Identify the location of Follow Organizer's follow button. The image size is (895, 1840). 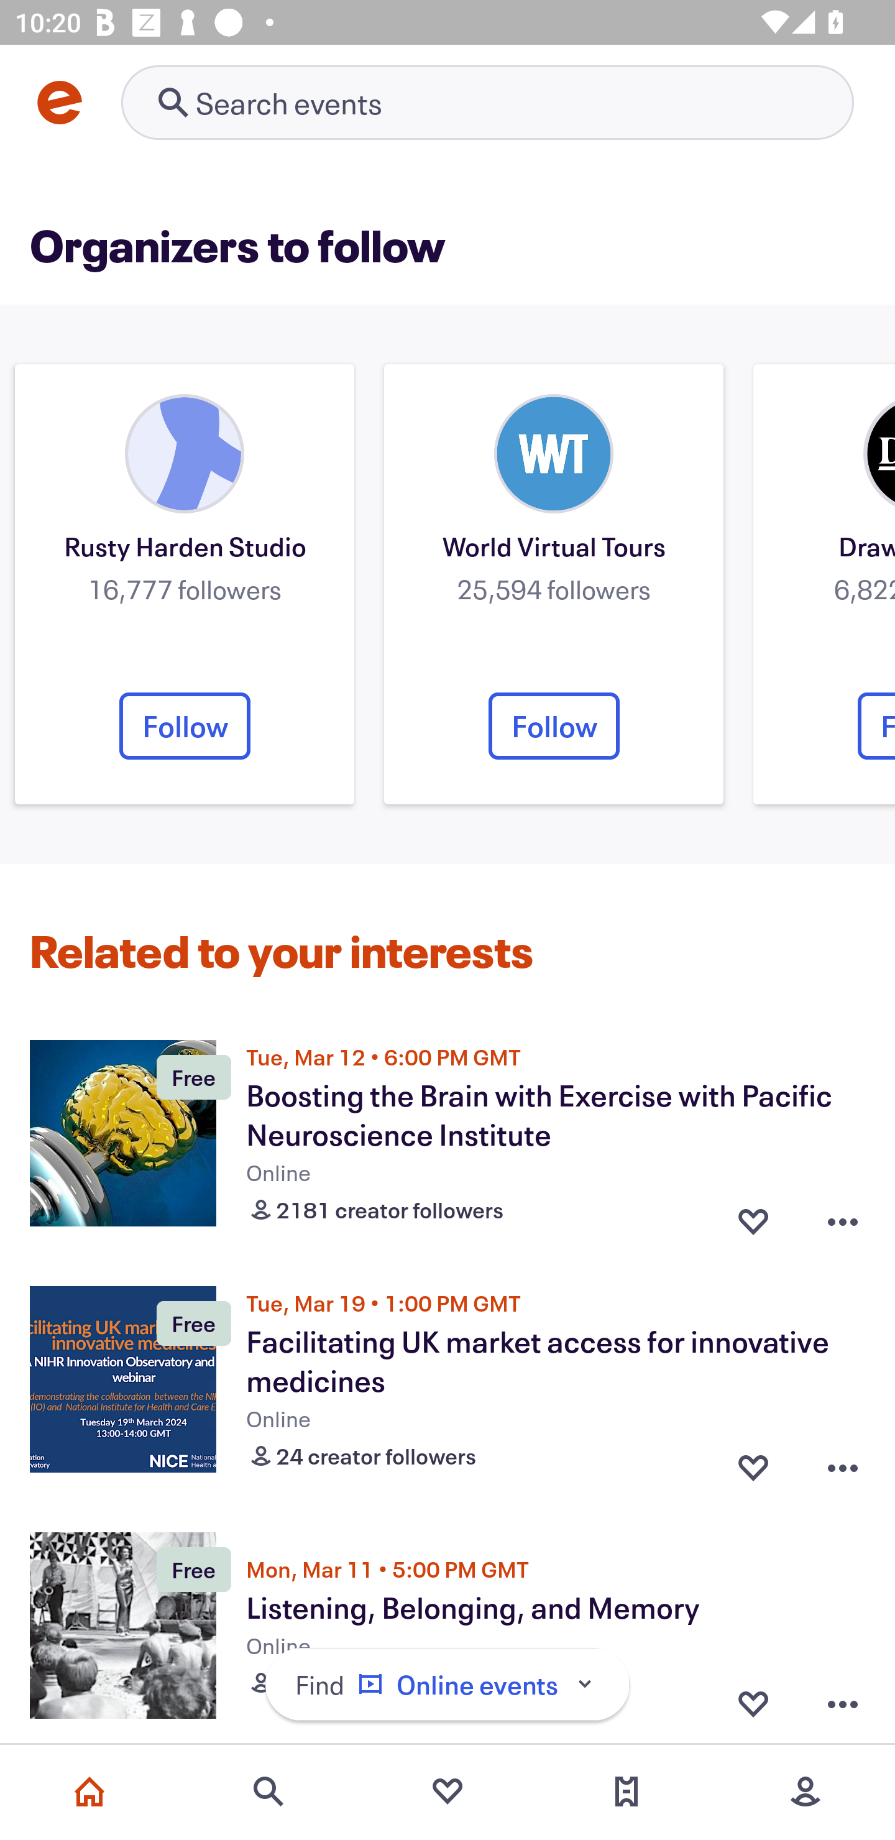
(554, 725).